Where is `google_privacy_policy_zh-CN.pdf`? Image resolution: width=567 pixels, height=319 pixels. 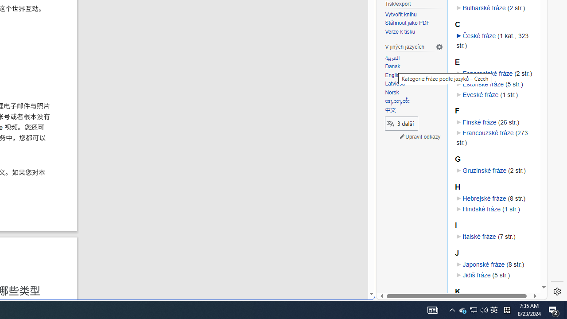
google_privacy_policy_zh-CN.pdf is located at coordinates (304, 214).